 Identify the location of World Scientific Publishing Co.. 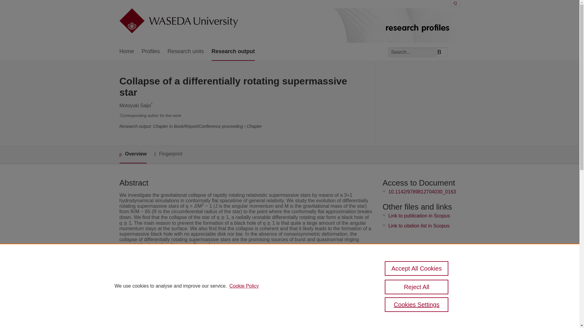
(237, 286).